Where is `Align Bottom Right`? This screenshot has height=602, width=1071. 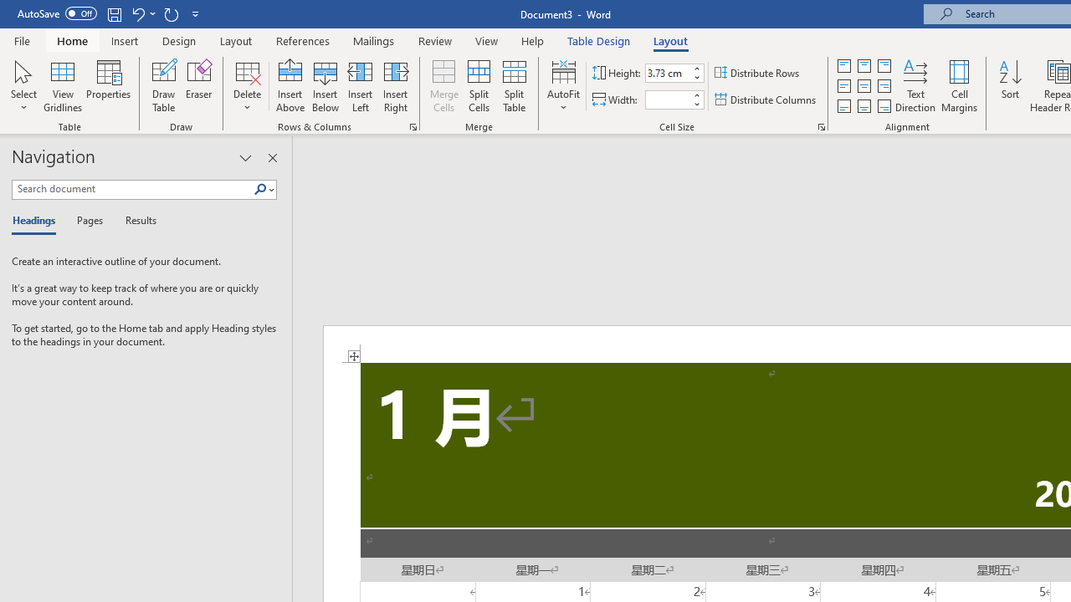
Align Bottom Right is located at coordinates (884, 105).